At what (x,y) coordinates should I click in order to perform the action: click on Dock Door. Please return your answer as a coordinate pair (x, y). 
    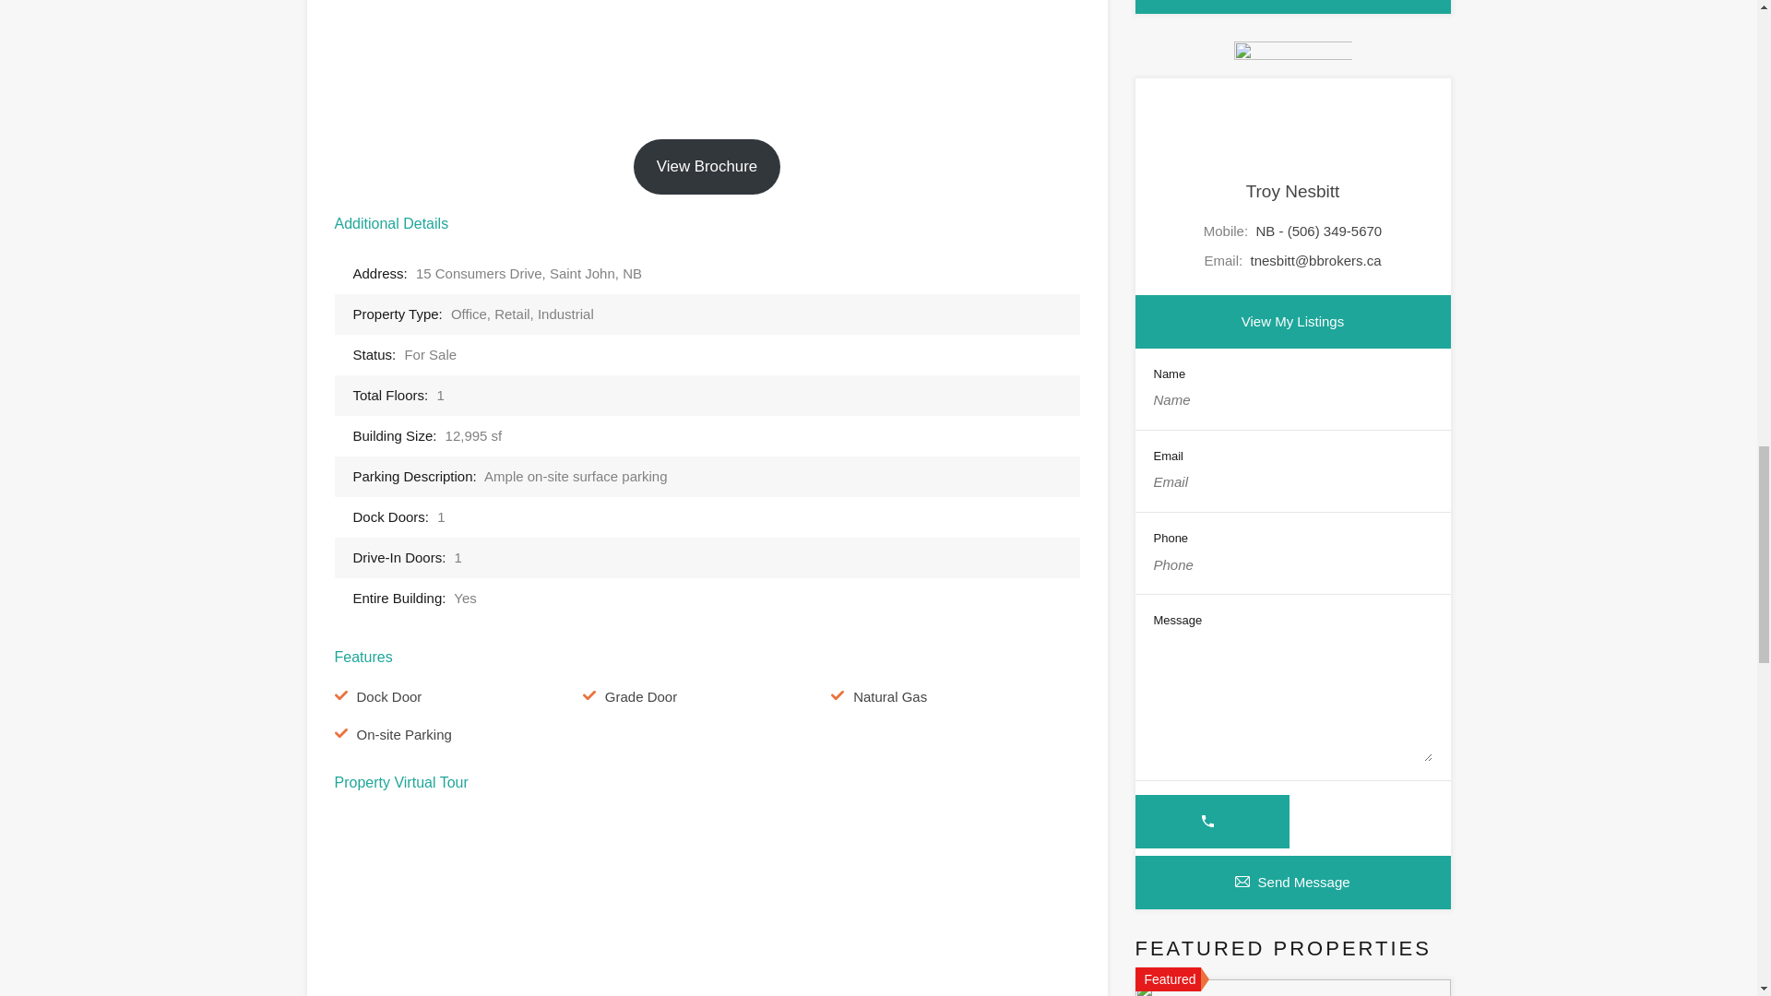
    Looking at the image, I should click on (387, 696).